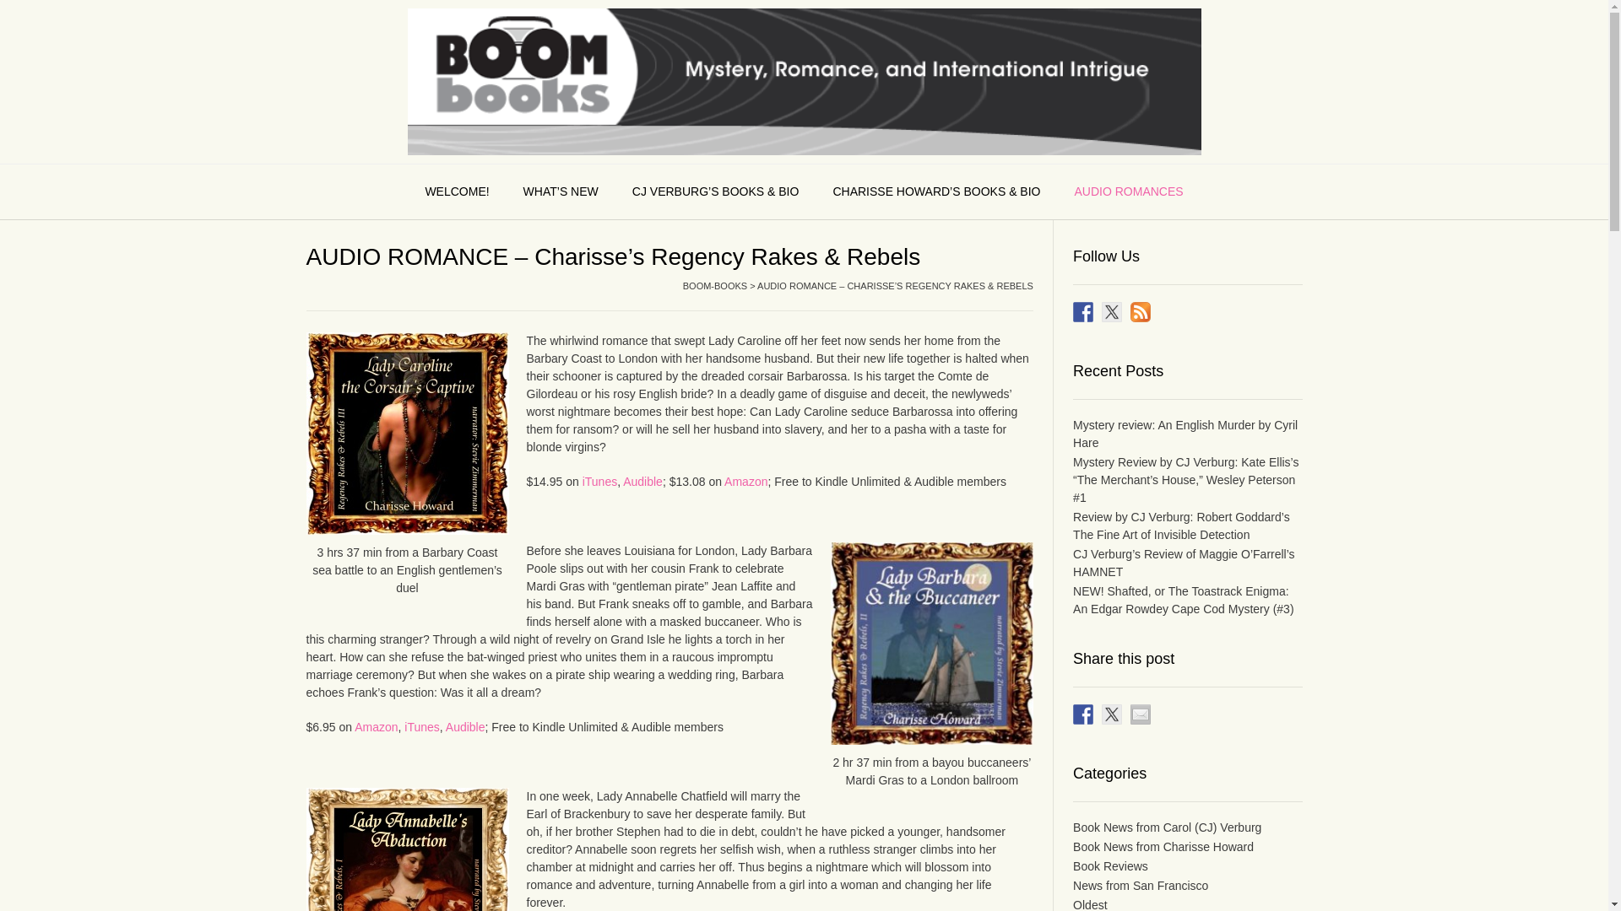 Image resolution: width=1621 pixels, height=911 pixels. I want to click on Subscribe to our RSS Feed, so click(1140, 312).